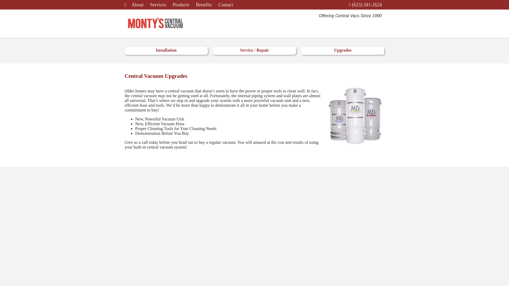 Image resolution: width=509 pixels, height=286 pixels. What do you see at coordinates (204, 5) in the screenshot?
I see `Benefits` at bounding box center [204, 5].